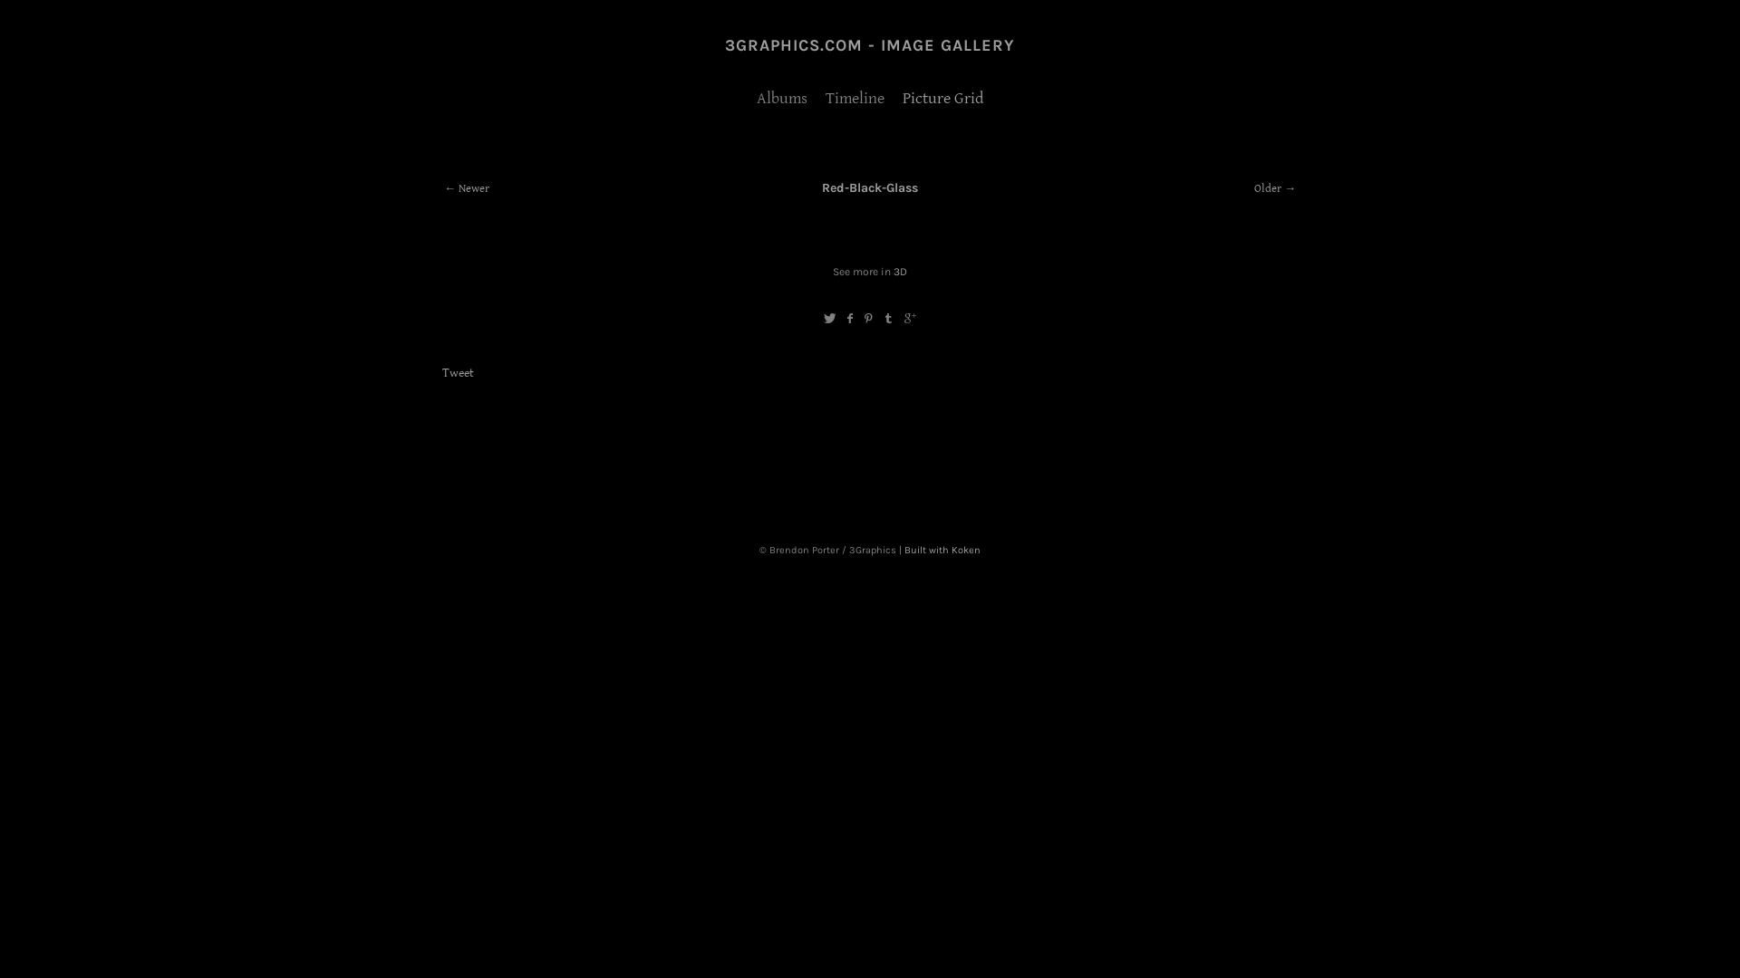 This screenshot has width=1740, height=978. Describe the element at coordinates (1098, 461) in the screenshot. I see `View GlassAngle` at that location.